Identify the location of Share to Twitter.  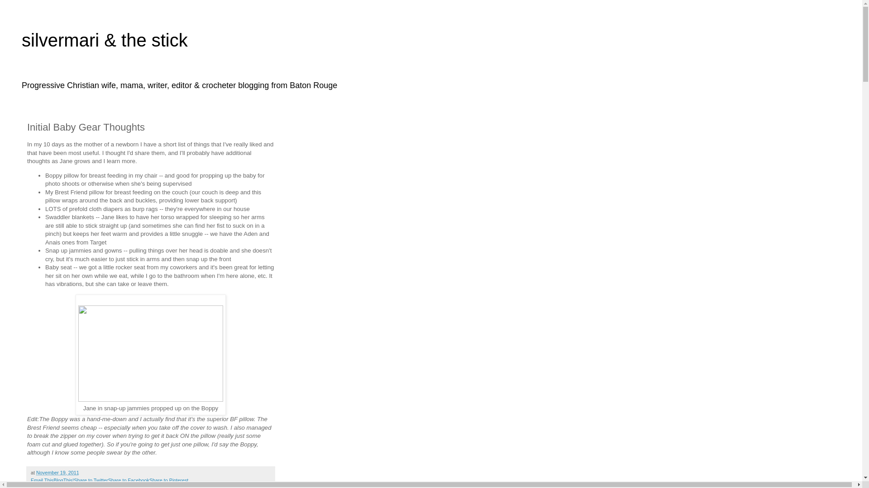
(91, 480).